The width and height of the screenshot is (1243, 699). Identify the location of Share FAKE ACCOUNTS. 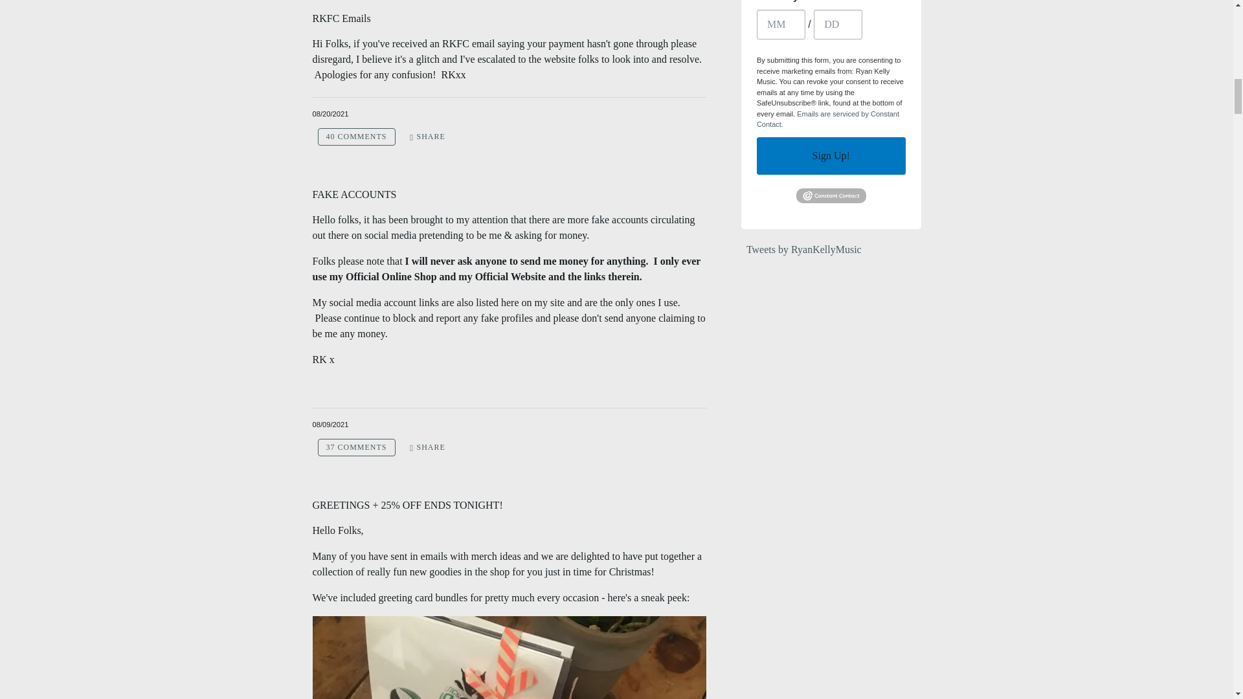
(427, 448).